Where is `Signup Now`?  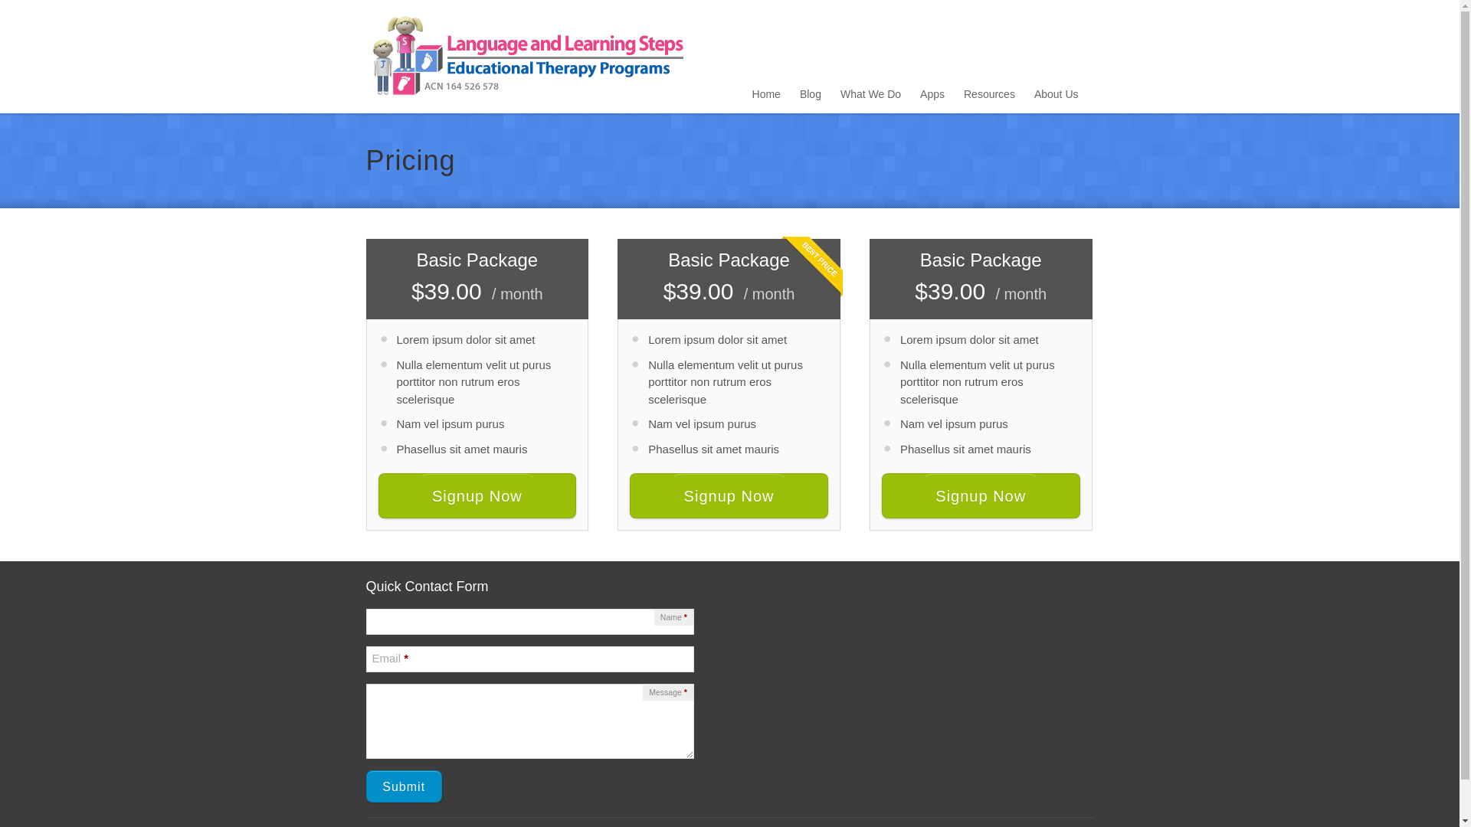 Signup Now is located at coordinates (981, 496).